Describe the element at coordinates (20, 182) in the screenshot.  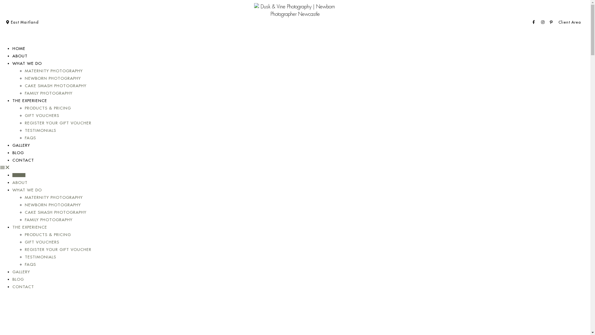
I see `ABOUT` at that location.